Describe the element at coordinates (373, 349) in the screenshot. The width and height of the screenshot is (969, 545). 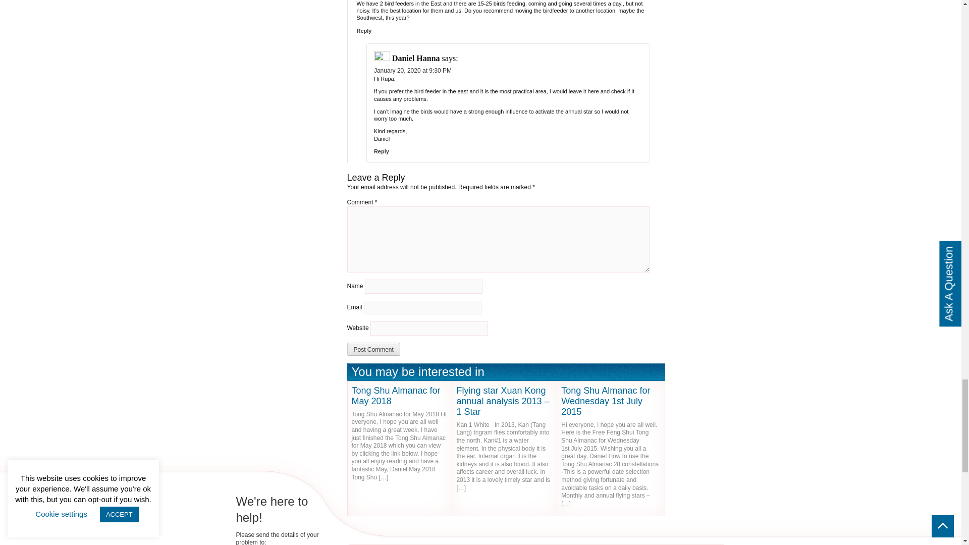
I see `Post Comment` at that location.